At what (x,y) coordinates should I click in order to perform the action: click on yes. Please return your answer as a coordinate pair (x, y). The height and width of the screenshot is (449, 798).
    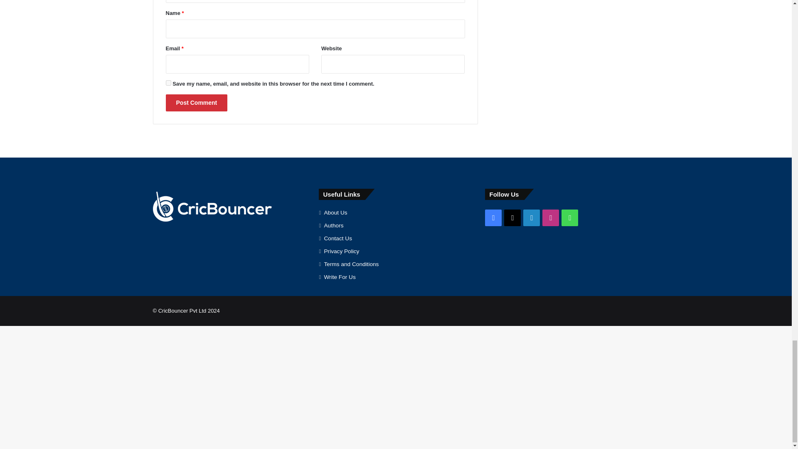
    Looking at the image, I should click on (168, 83).